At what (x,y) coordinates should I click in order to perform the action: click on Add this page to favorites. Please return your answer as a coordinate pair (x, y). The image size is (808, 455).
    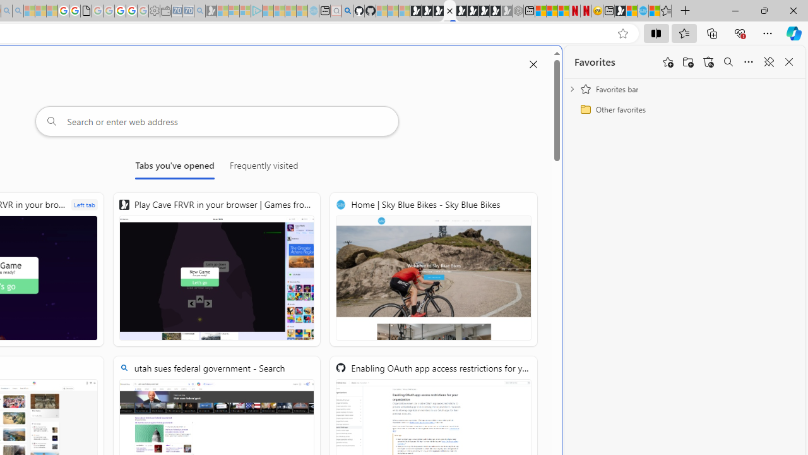
    Looking at the image, I should click on (668, 62).